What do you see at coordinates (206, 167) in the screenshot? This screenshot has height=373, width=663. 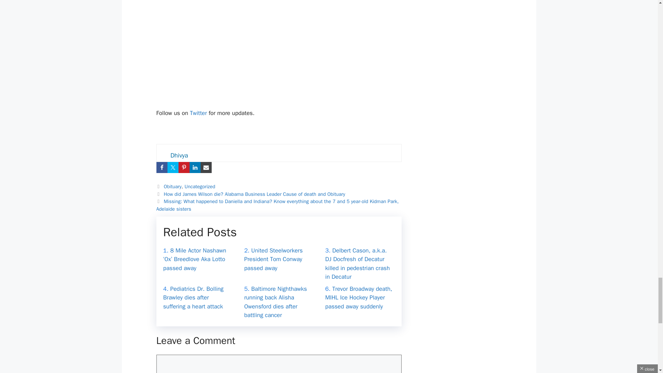 I see `Share via Email` at bounding box center [206, 167].